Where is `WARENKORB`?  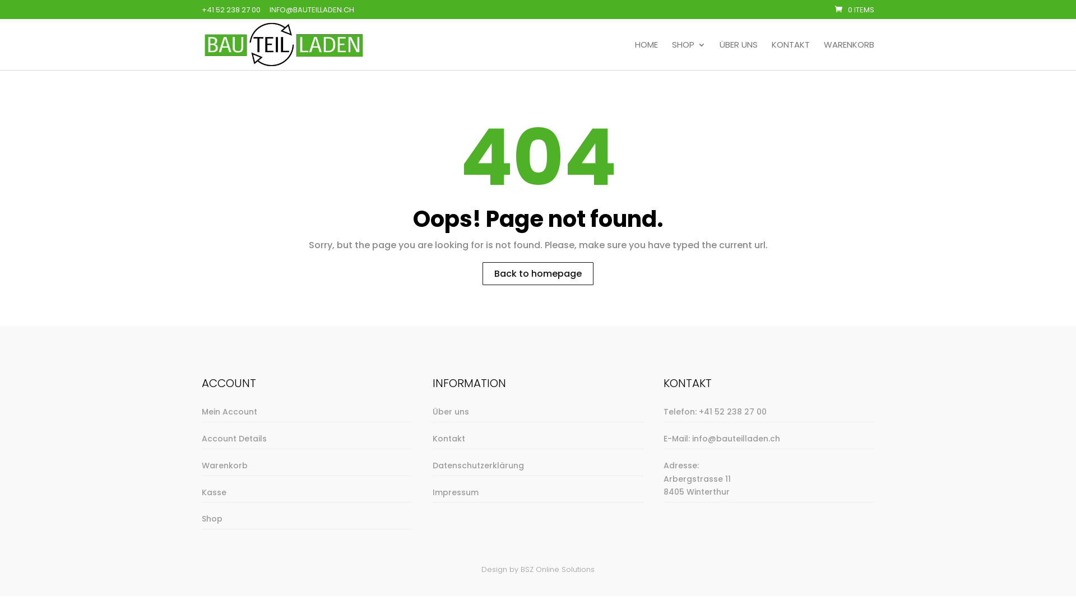 WARENKORB is located at coordinates (849, 55).